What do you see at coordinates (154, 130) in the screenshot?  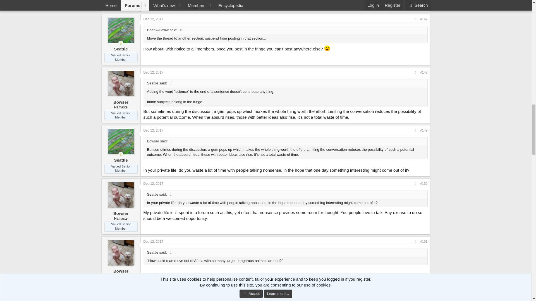 I see `Dec 12, 2017 at 8:54 PM` at bounding box center [154, 130].